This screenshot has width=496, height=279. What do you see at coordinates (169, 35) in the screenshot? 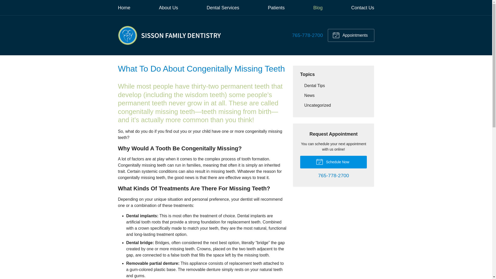
I see `Sisson Family Dentistry` at bounding box center [169, 35].